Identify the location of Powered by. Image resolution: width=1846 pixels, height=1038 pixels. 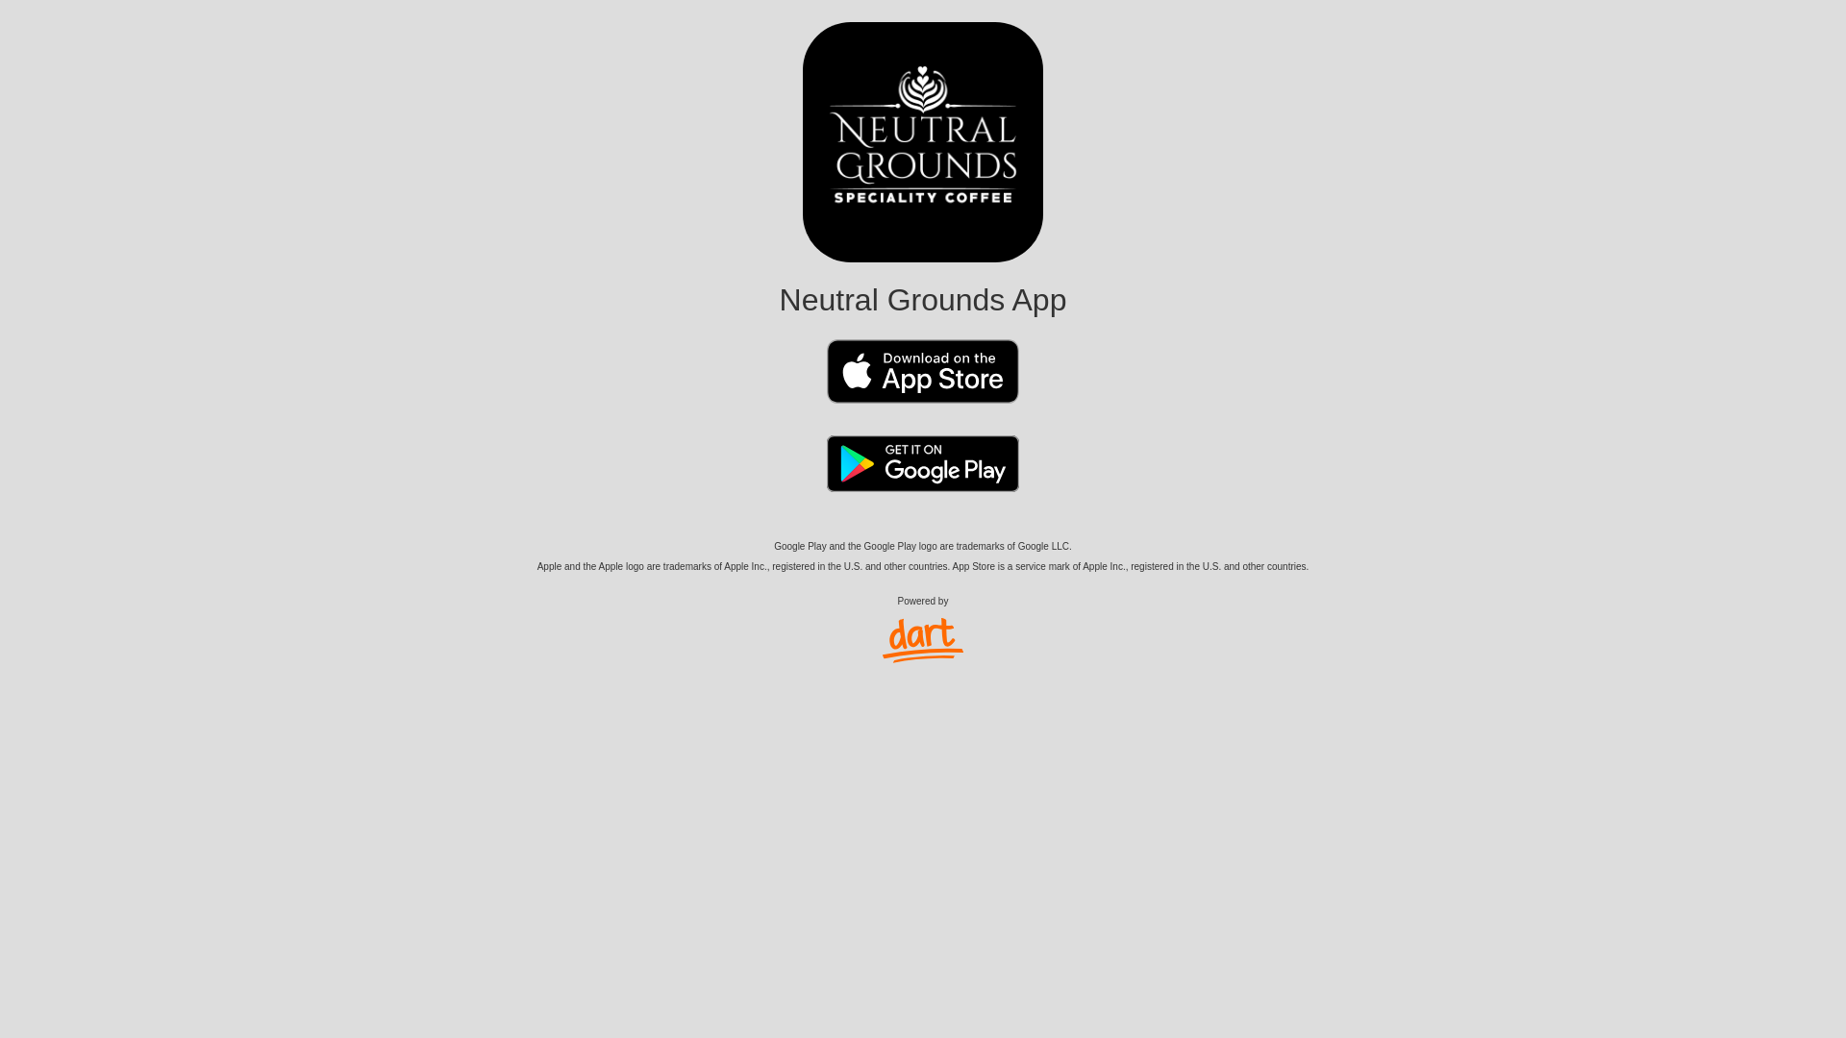
(923, 629).